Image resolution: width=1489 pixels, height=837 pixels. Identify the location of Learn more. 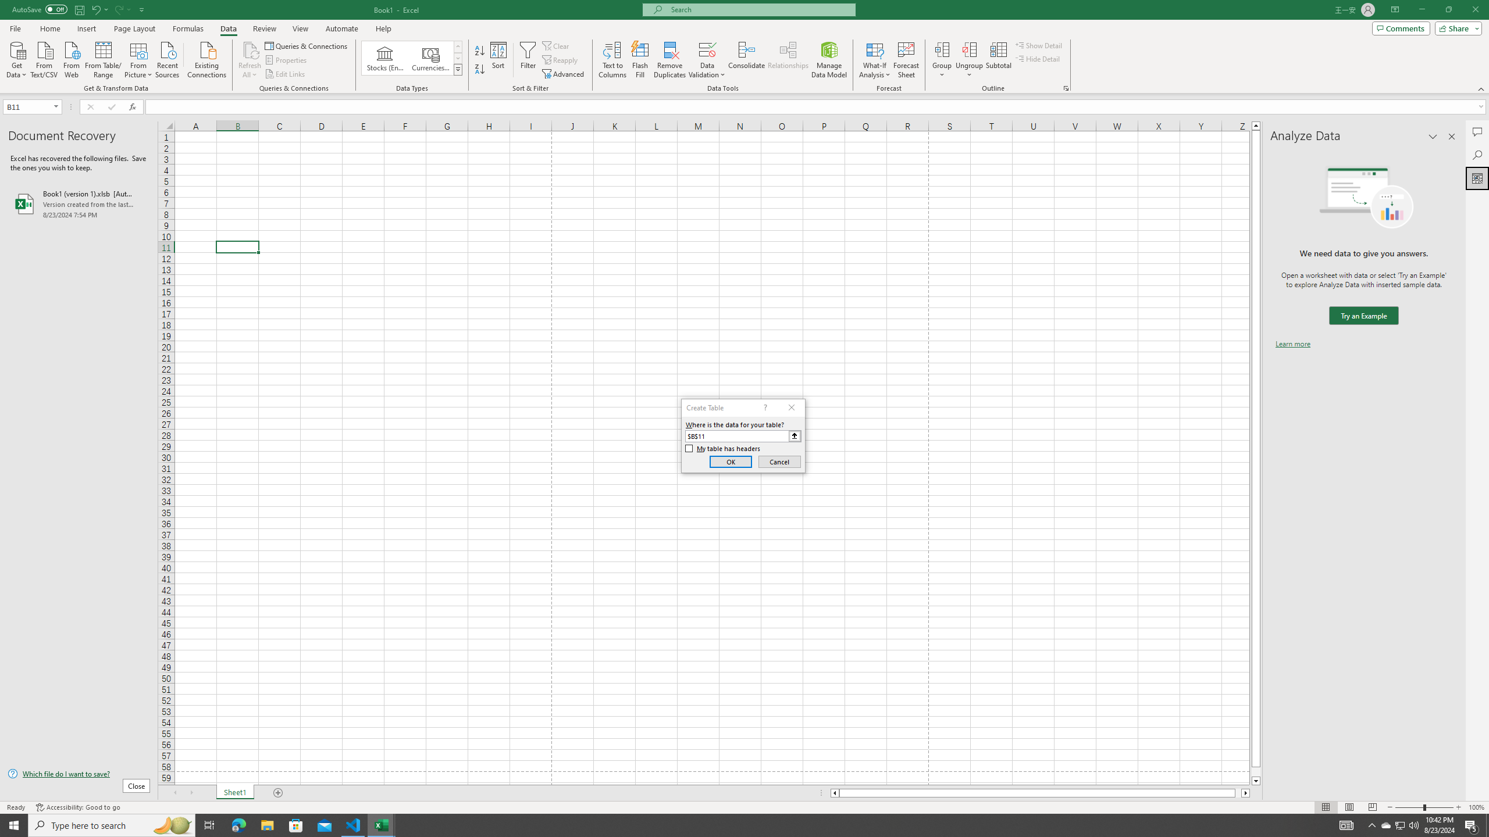
(1292, 344).